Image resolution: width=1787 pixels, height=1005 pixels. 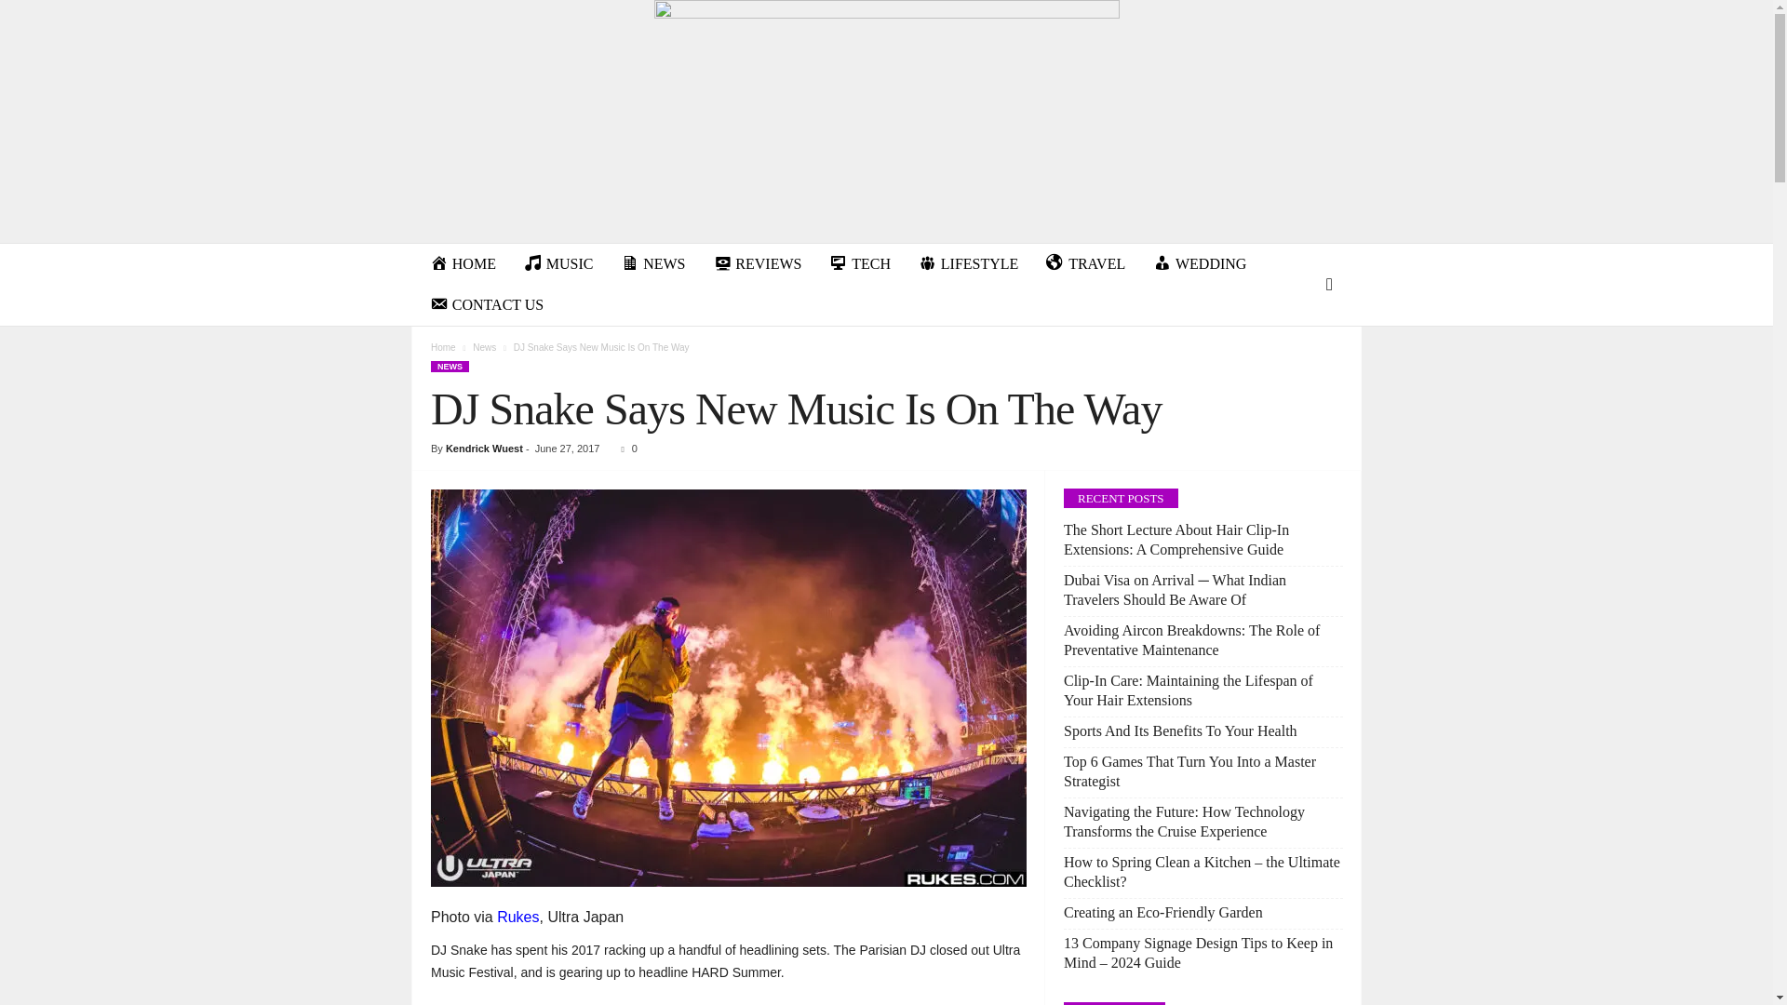 I want to click on MUSIC, so click(x=558, y=264).